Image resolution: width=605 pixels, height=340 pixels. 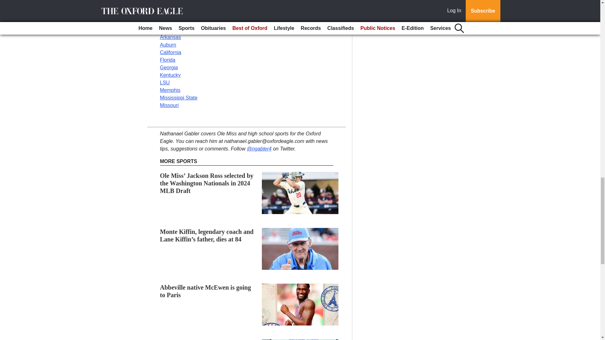 I want to click on Arkansas, so click(x=170, y=37).